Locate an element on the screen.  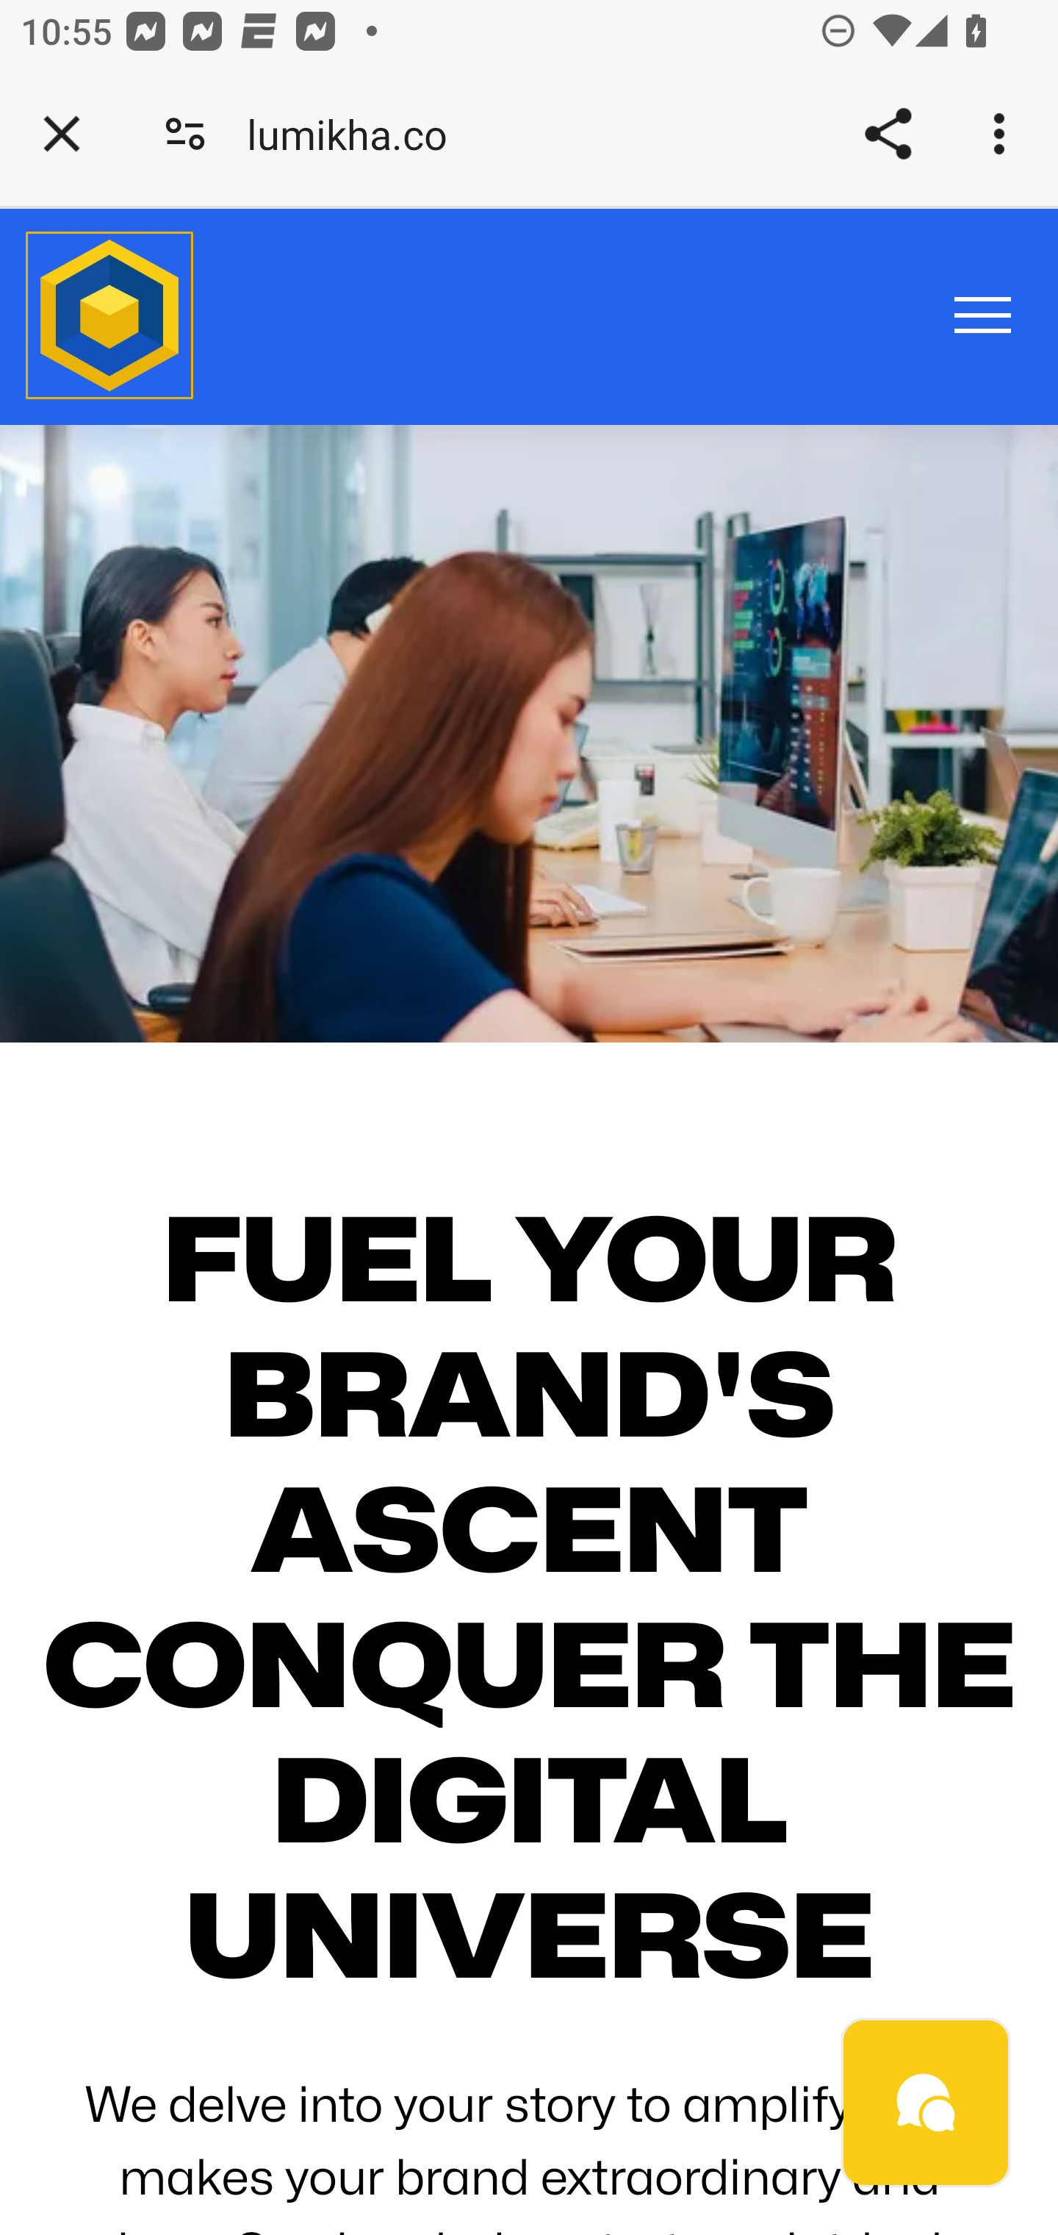
bubble-icon is located at coordinates (926, 2104).